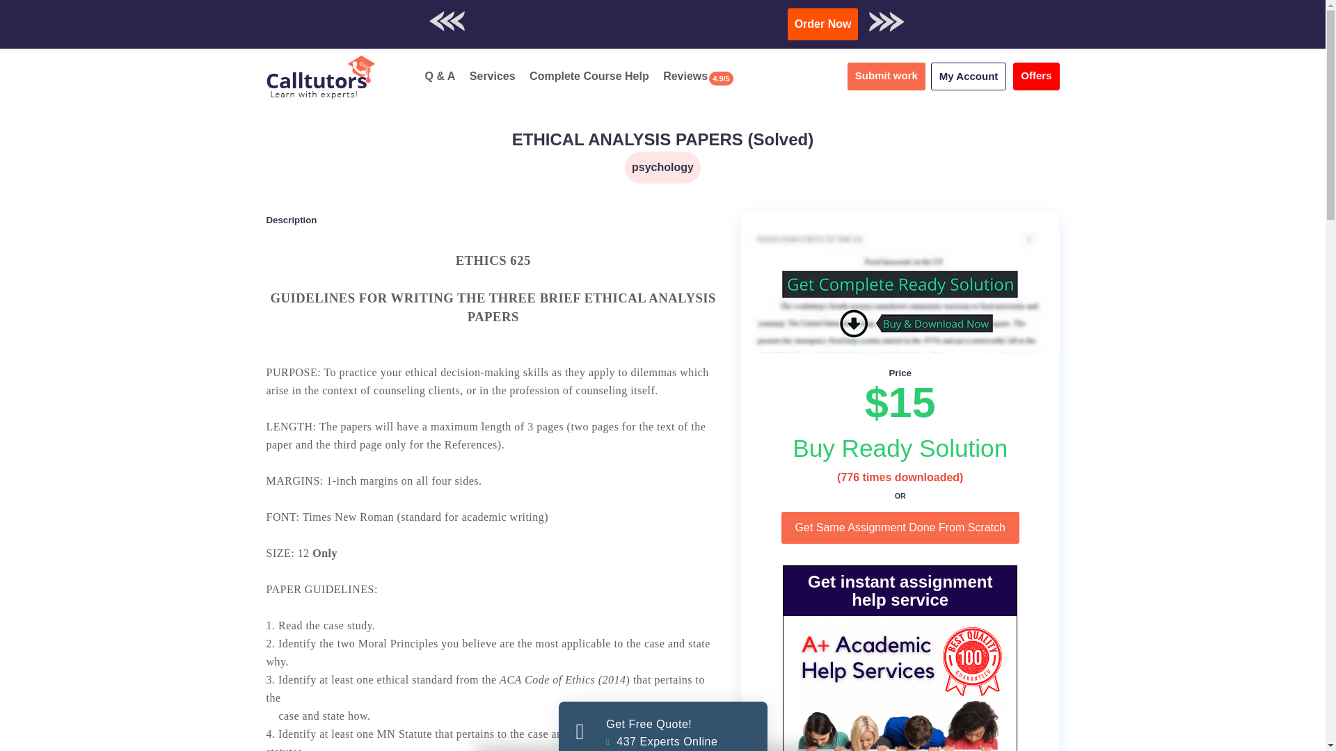 The image size is (1336, 751). Describe the element at coordinates (1035, 76) in the screenshot. I see `Offers` at that location.